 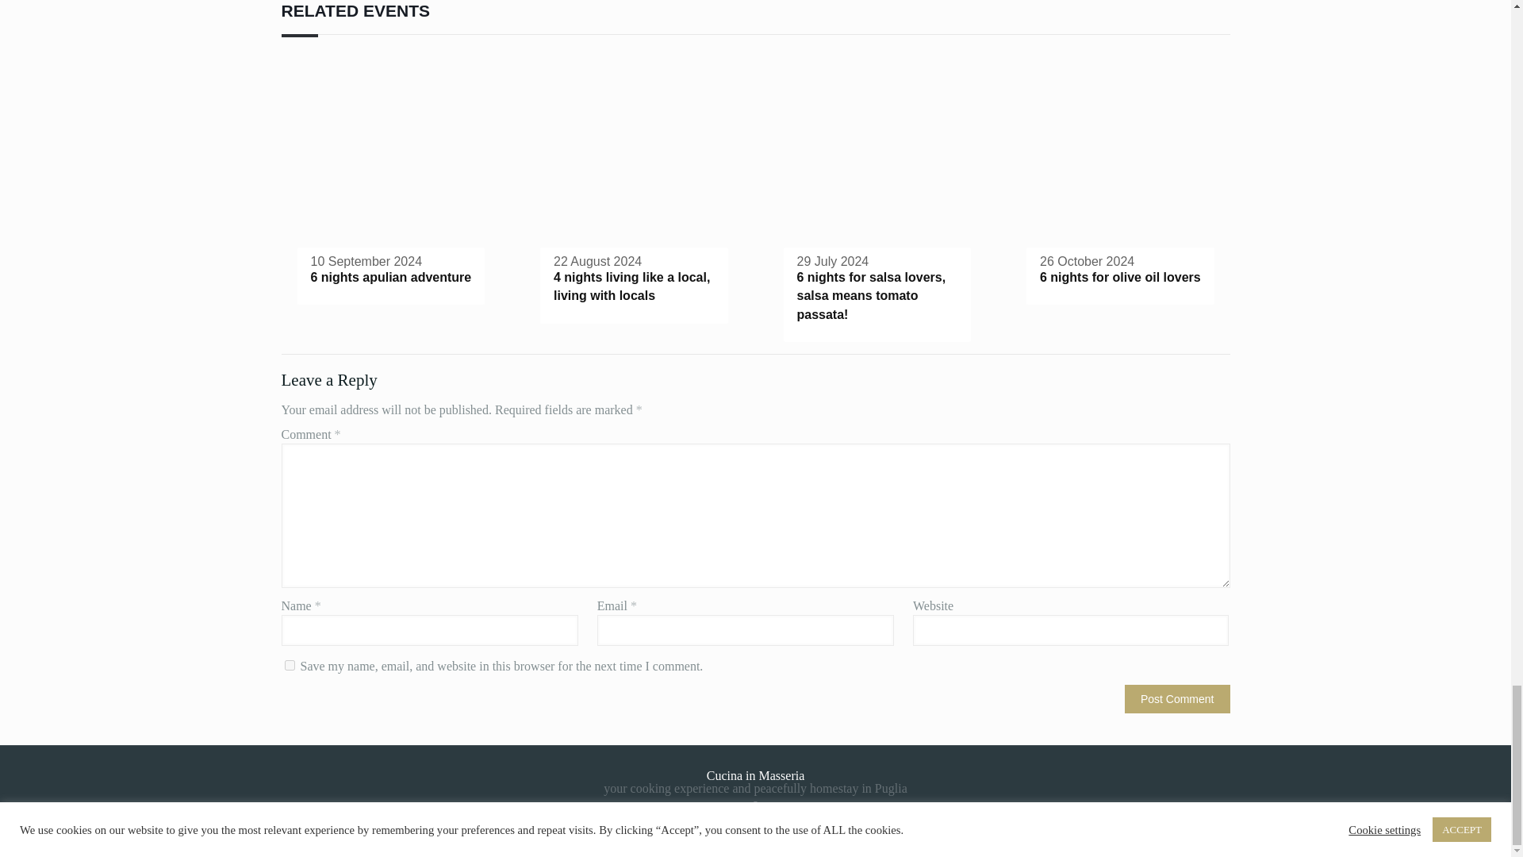 I want to click on Post Comment, so click(x=1177, y=698).